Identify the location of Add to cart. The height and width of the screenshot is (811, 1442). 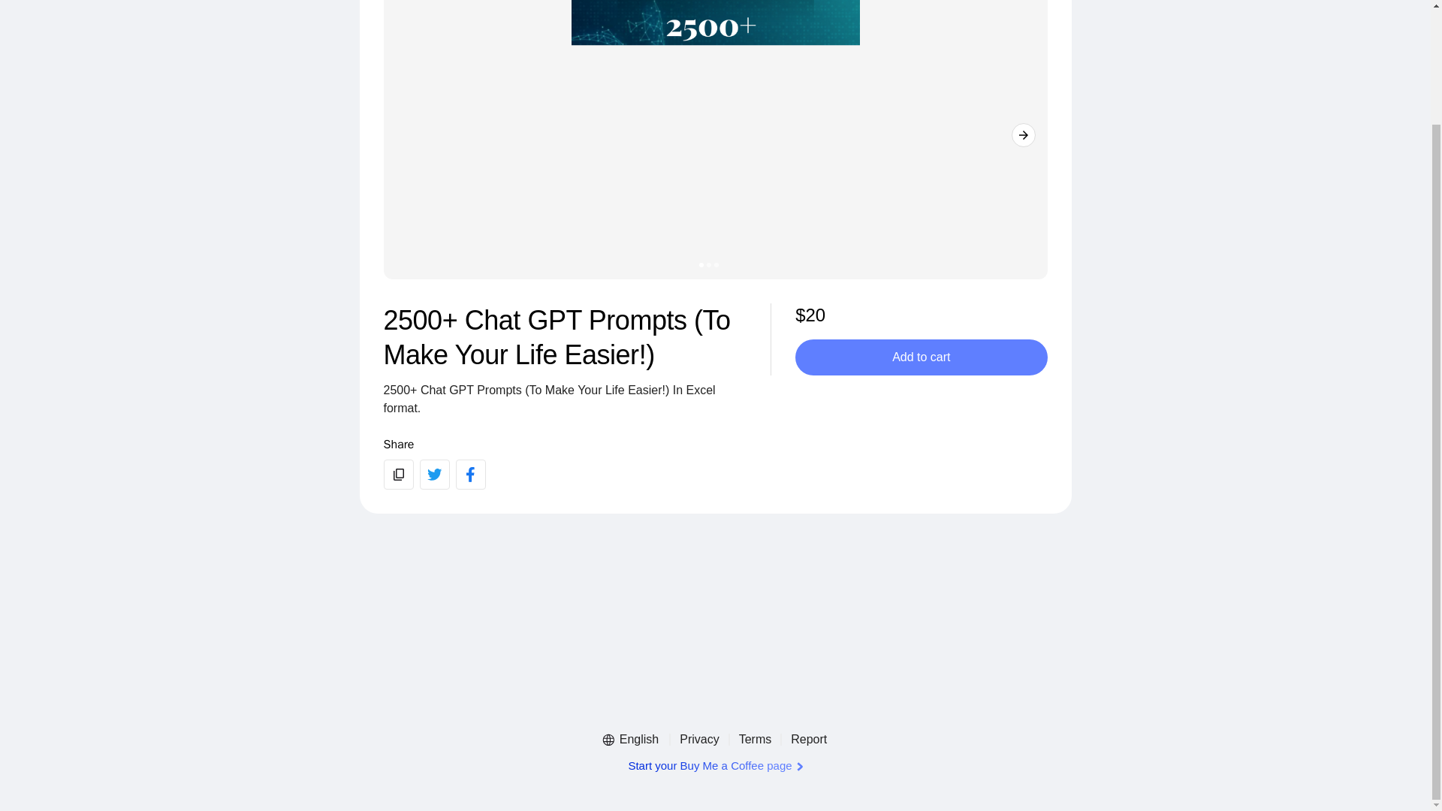
(921, 356).